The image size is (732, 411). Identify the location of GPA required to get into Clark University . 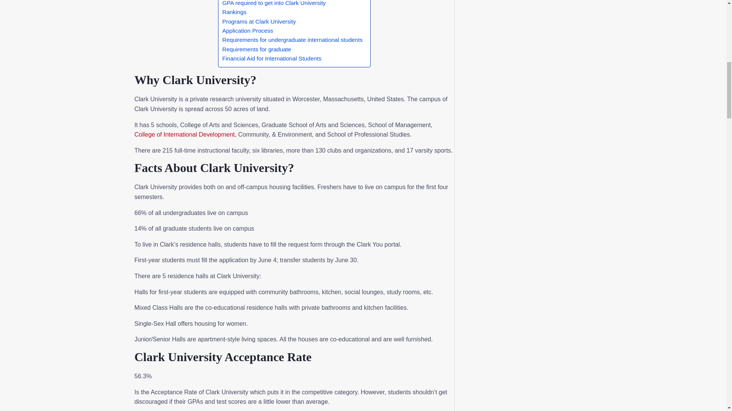
(274, 4).